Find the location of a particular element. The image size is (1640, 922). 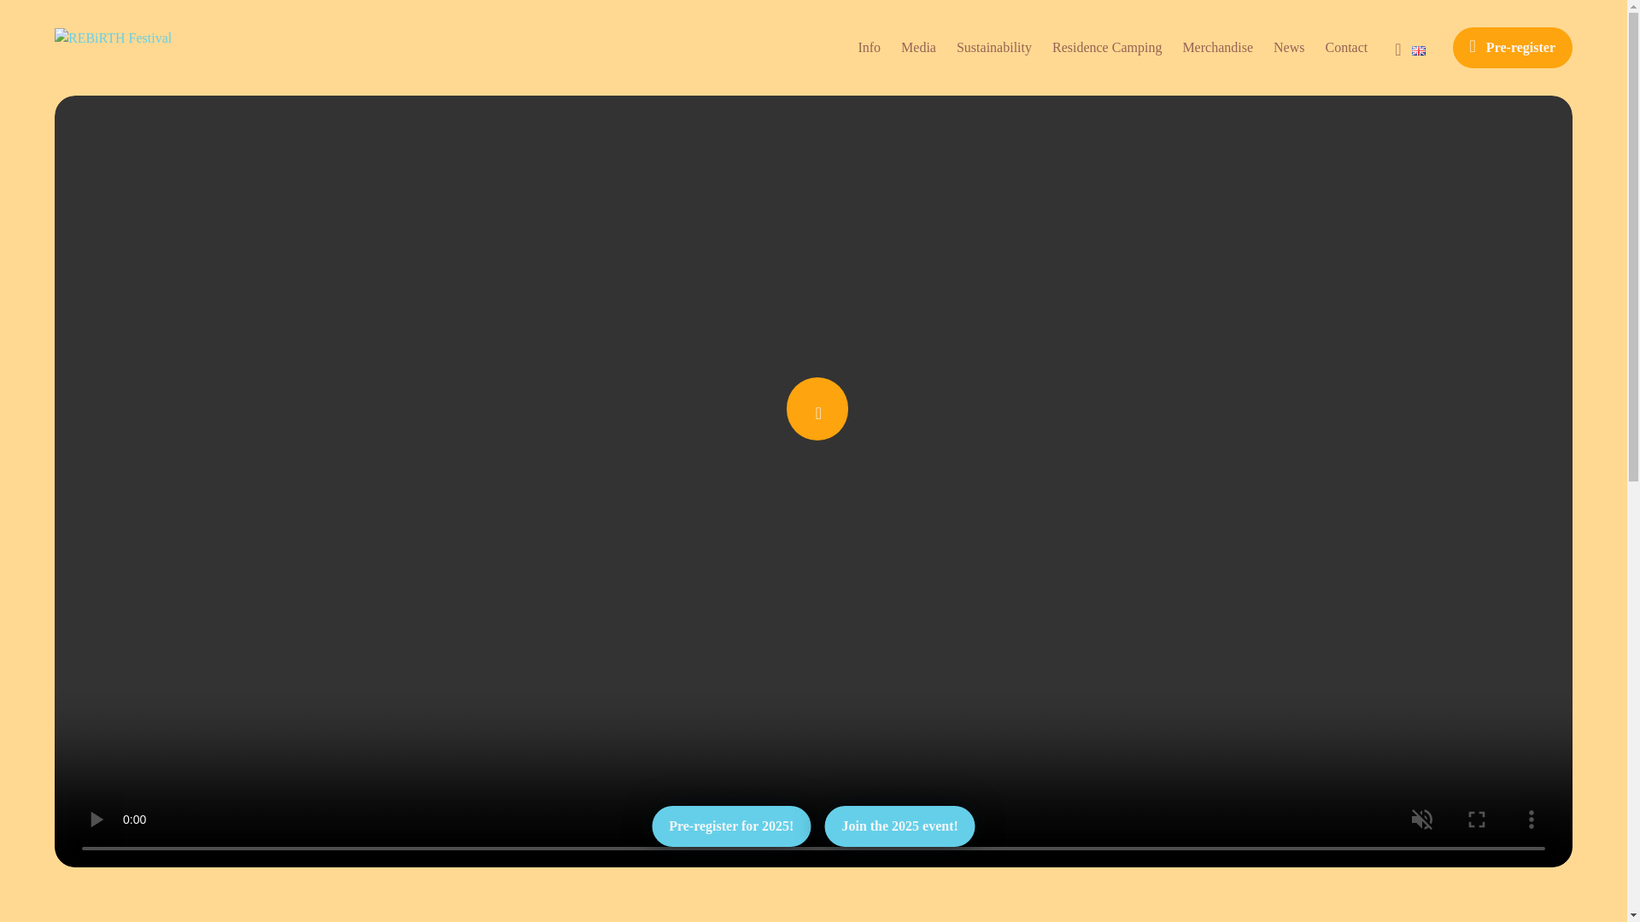

Pre-register is located at coordinates (1513, 48).